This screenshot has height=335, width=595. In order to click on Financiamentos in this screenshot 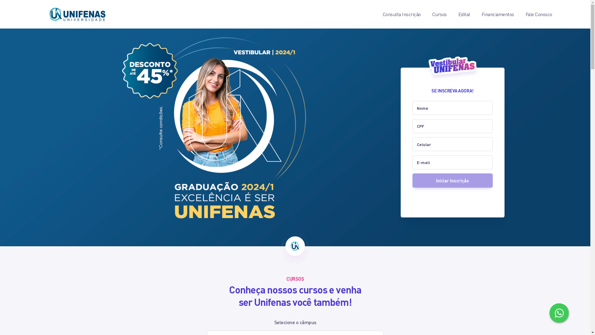, I will do `click(492, 14)`.